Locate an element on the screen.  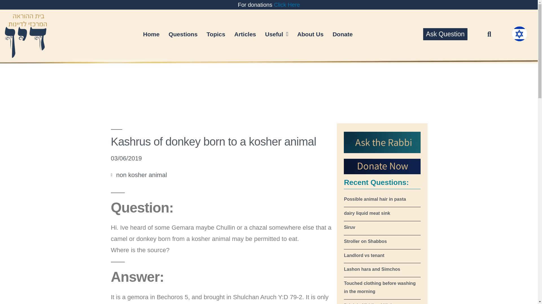
Ask Question is located at coordinates (445, 34).